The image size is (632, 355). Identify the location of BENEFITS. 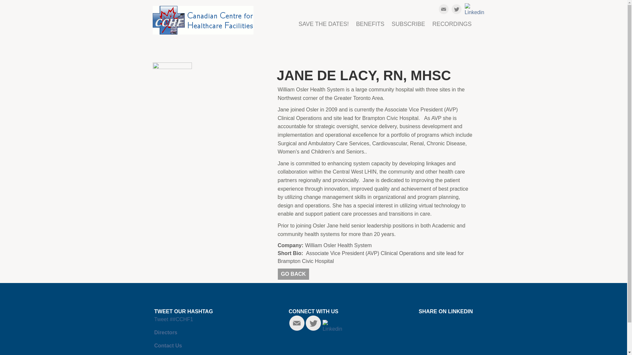
(370, 28).